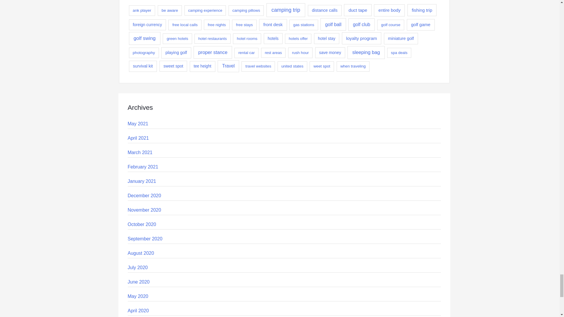 The image size is (564, 317). What do you see at coordinates (184, 25) in the screenshot?
I see `free local calls` at bounding box center [184, 25].